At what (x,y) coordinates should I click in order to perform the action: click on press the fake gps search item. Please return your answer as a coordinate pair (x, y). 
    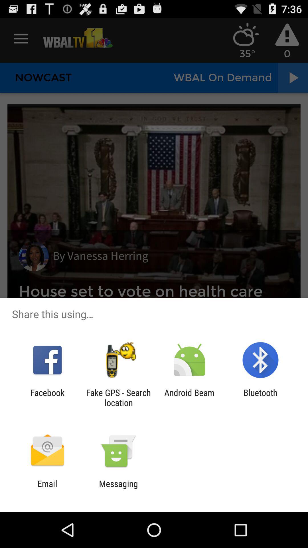
    Looking at the image, I should click on (118, 398).